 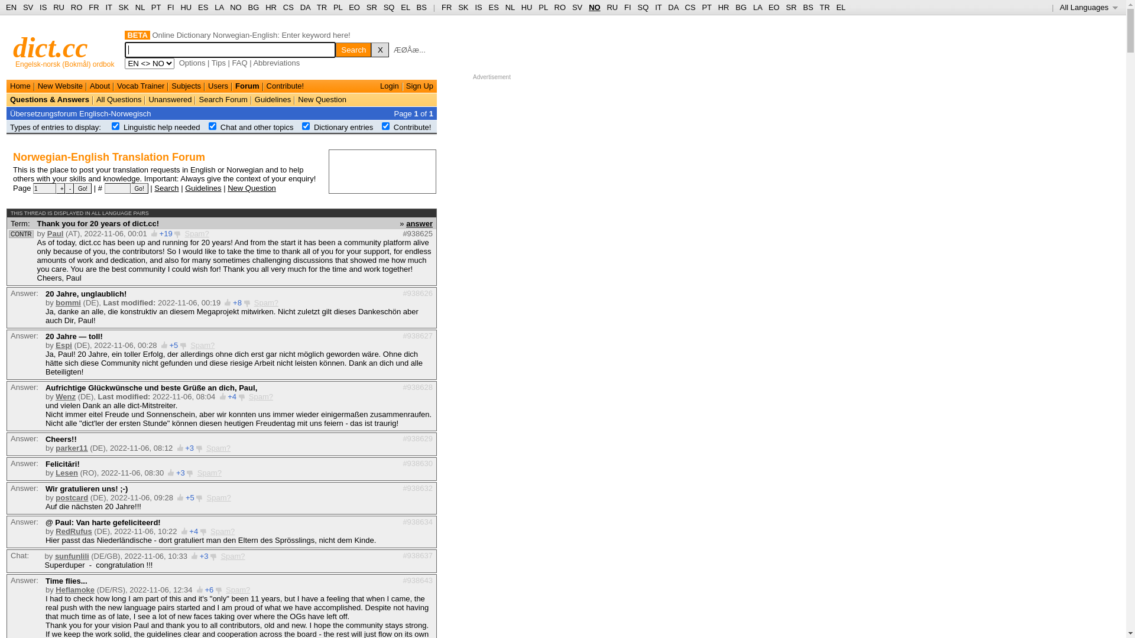 I want to click on #938632, so click(x=417, y=488).